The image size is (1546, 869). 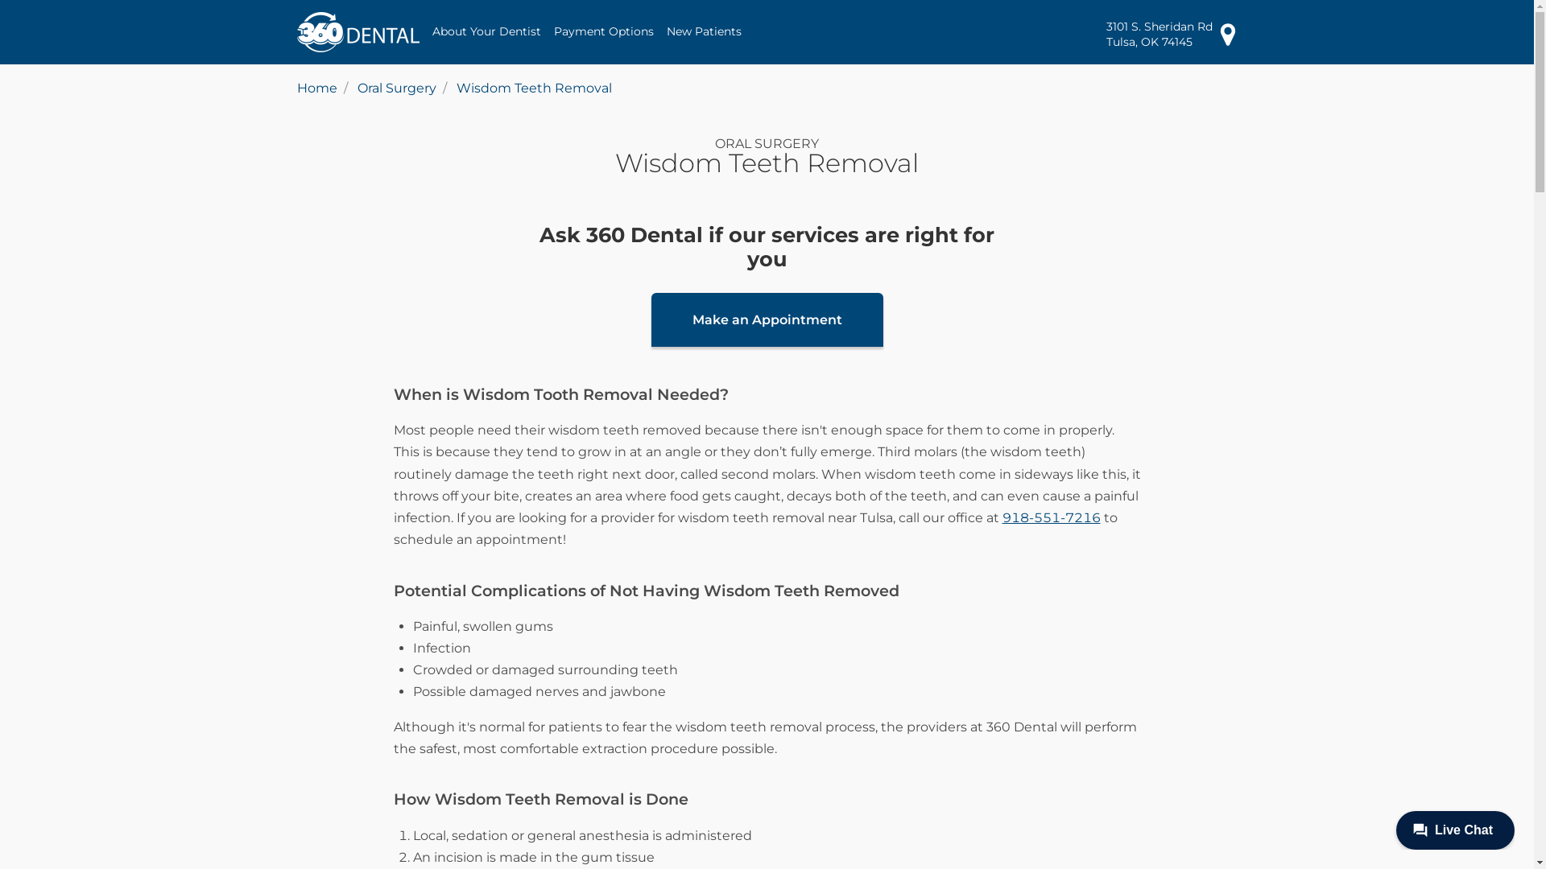 I want to click on Oral Surgery, so click(x=397, y=89).